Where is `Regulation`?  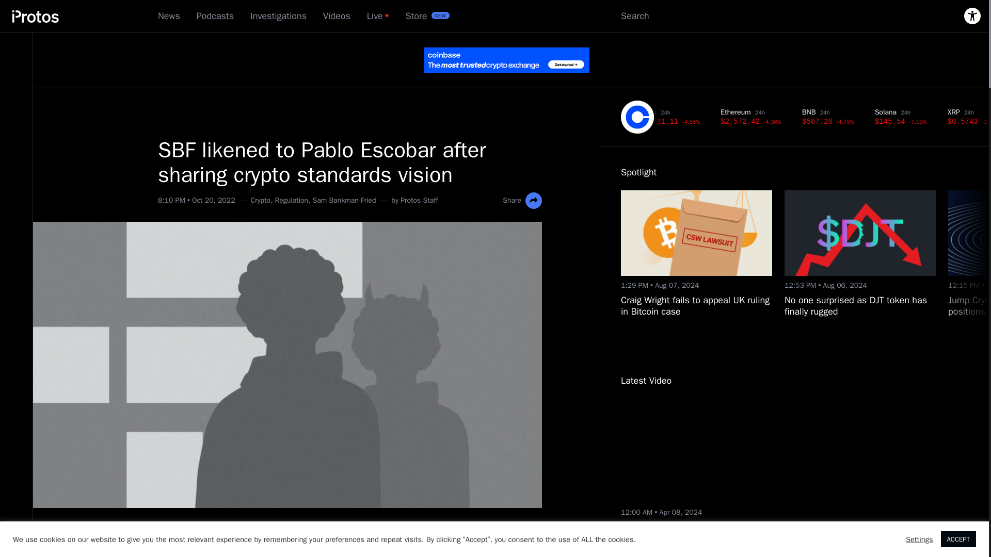 Regulation is located at coordinates (292, 200).